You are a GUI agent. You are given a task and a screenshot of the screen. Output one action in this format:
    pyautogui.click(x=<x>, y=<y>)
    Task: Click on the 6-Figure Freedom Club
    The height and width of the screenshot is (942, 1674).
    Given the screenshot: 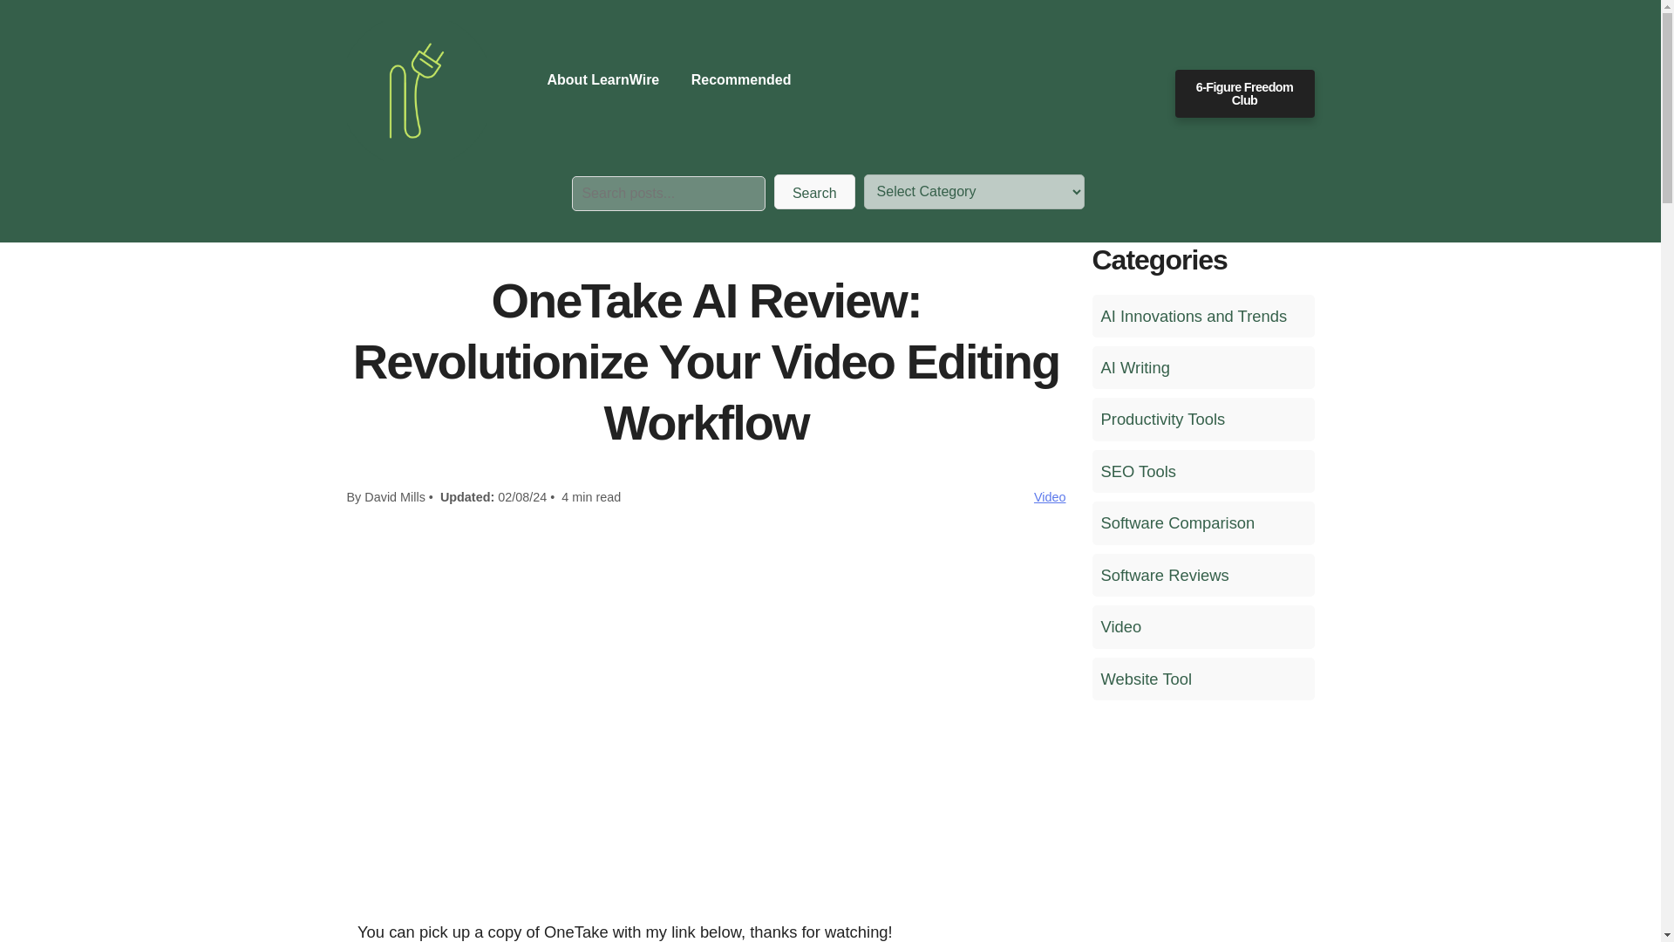 What is the action you would take?
    pyautogui.click(x=1244, y=93)
    